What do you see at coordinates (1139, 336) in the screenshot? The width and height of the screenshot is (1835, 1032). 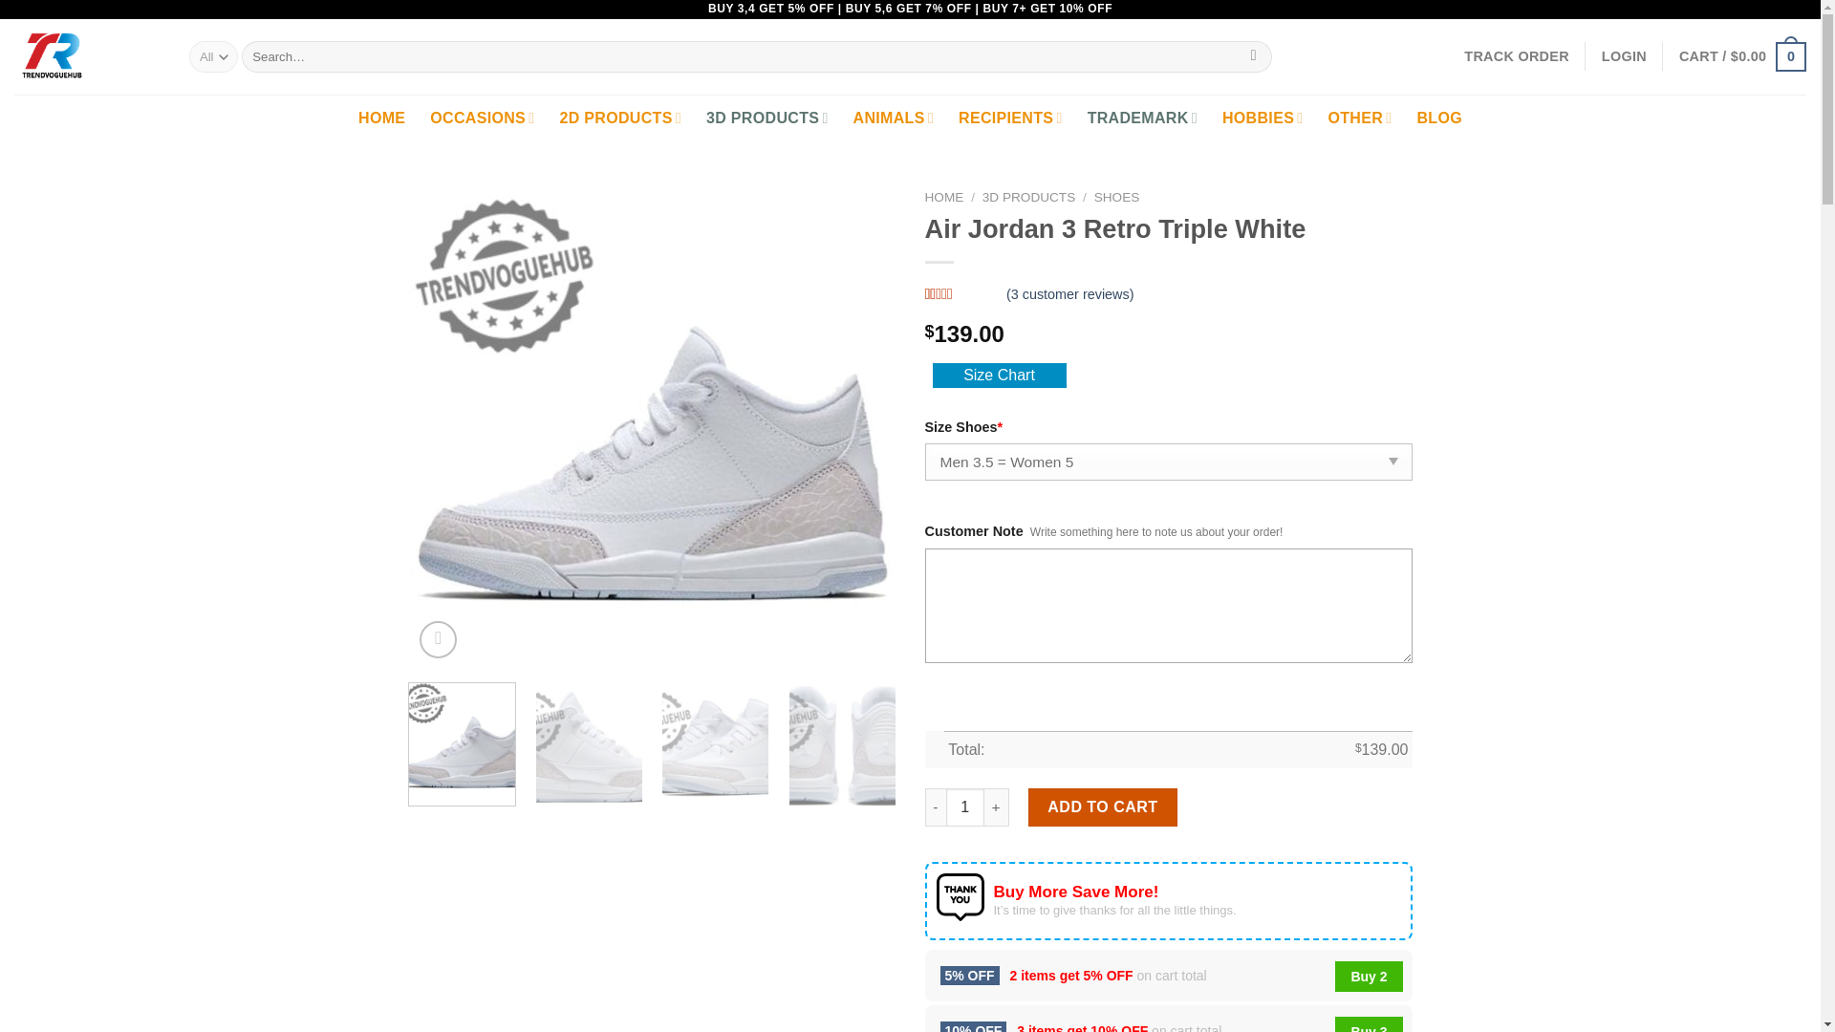 I see `Air Jordan 3 Retro Triple White` at bounding box center [1139, 336].